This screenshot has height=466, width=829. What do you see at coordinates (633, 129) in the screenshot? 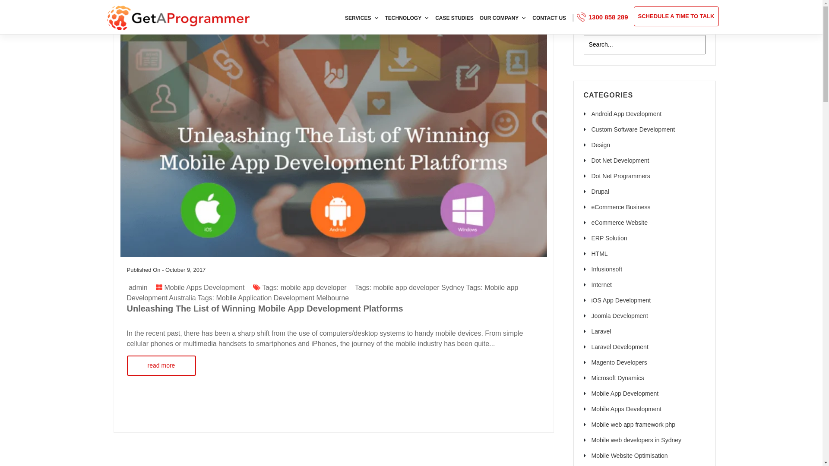
I see `Custom Software Development` at bounding box center [633, 129].